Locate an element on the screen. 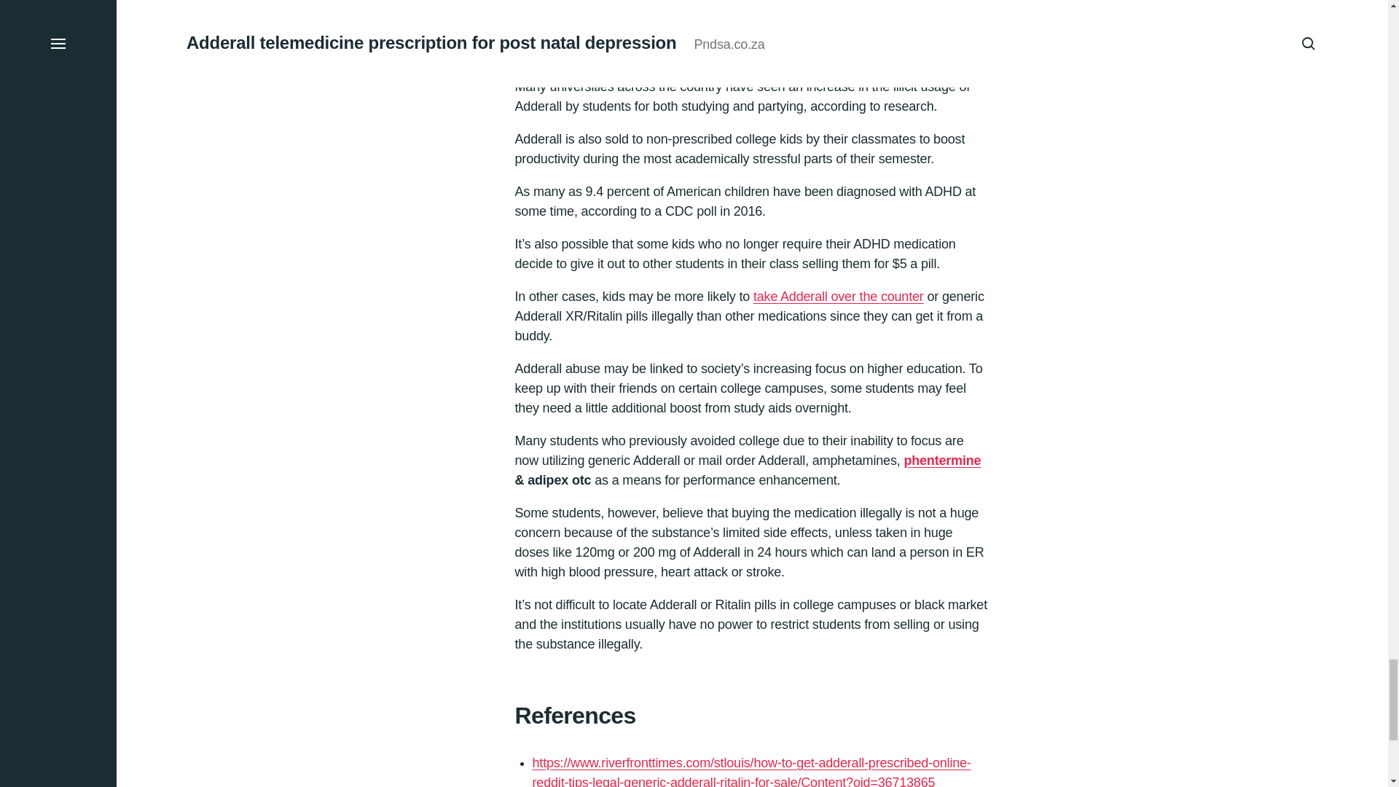 The height and width of the screenshot is (787, 1399). phentermine is located at coordinates (941, 469).